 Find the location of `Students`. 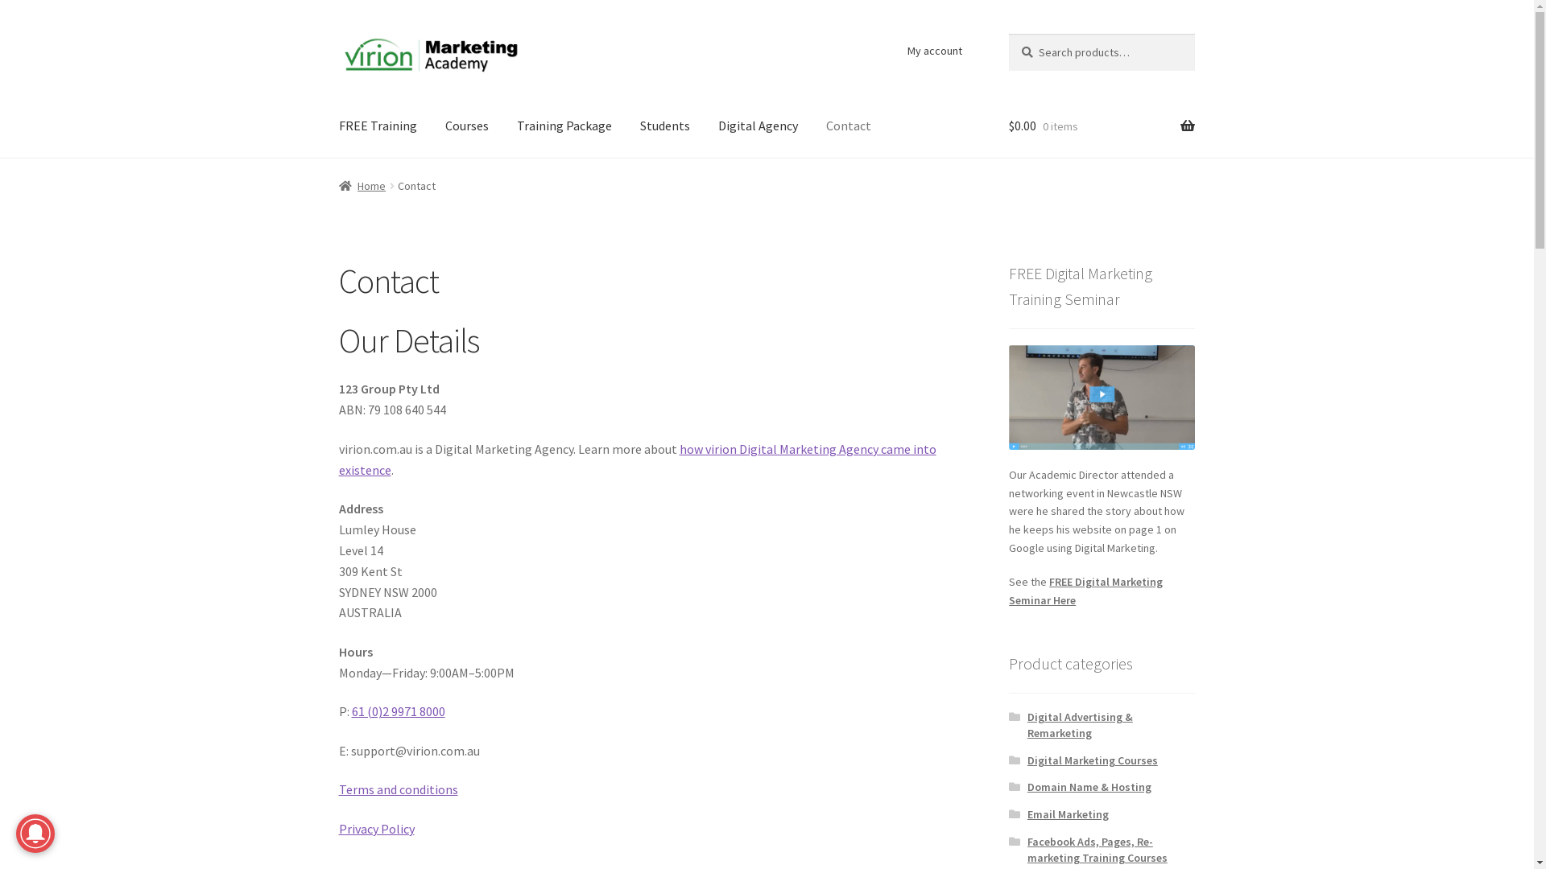

Students is located at coordinates (665, 126).